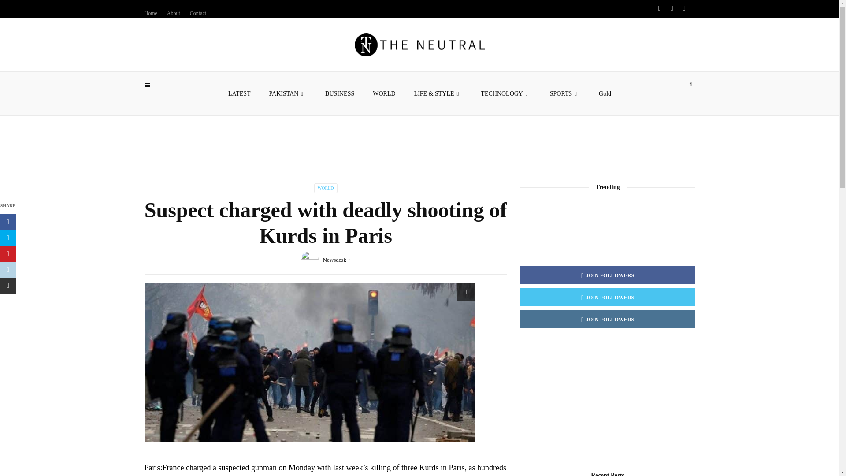  What do you see at coordinates (239, 93) in the screenshot?
I see `LATEST` at bounding box center [239, 93].